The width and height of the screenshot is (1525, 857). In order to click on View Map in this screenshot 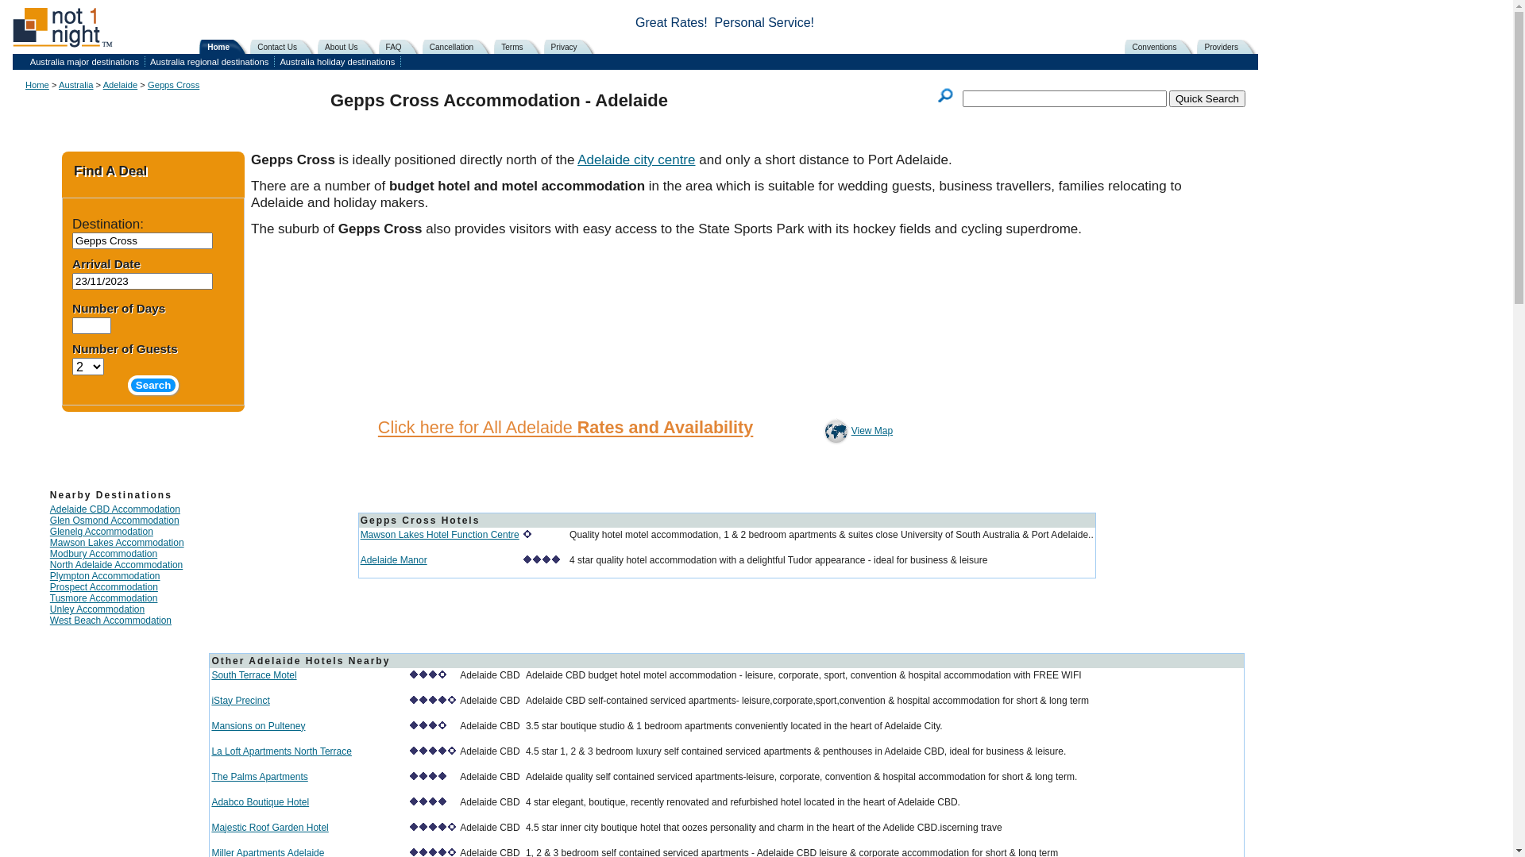, I will do `click(856, 431)`.